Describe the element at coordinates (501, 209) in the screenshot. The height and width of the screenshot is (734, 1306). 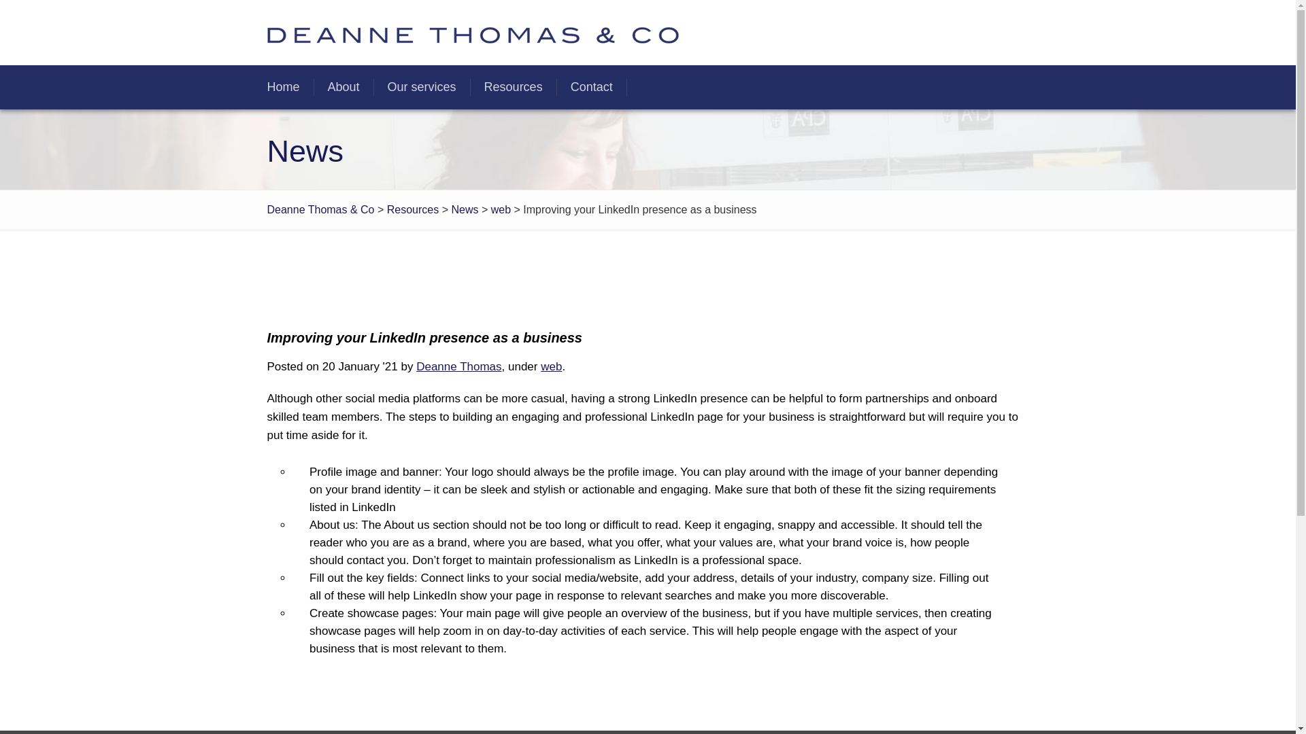
I see `web` at that location.